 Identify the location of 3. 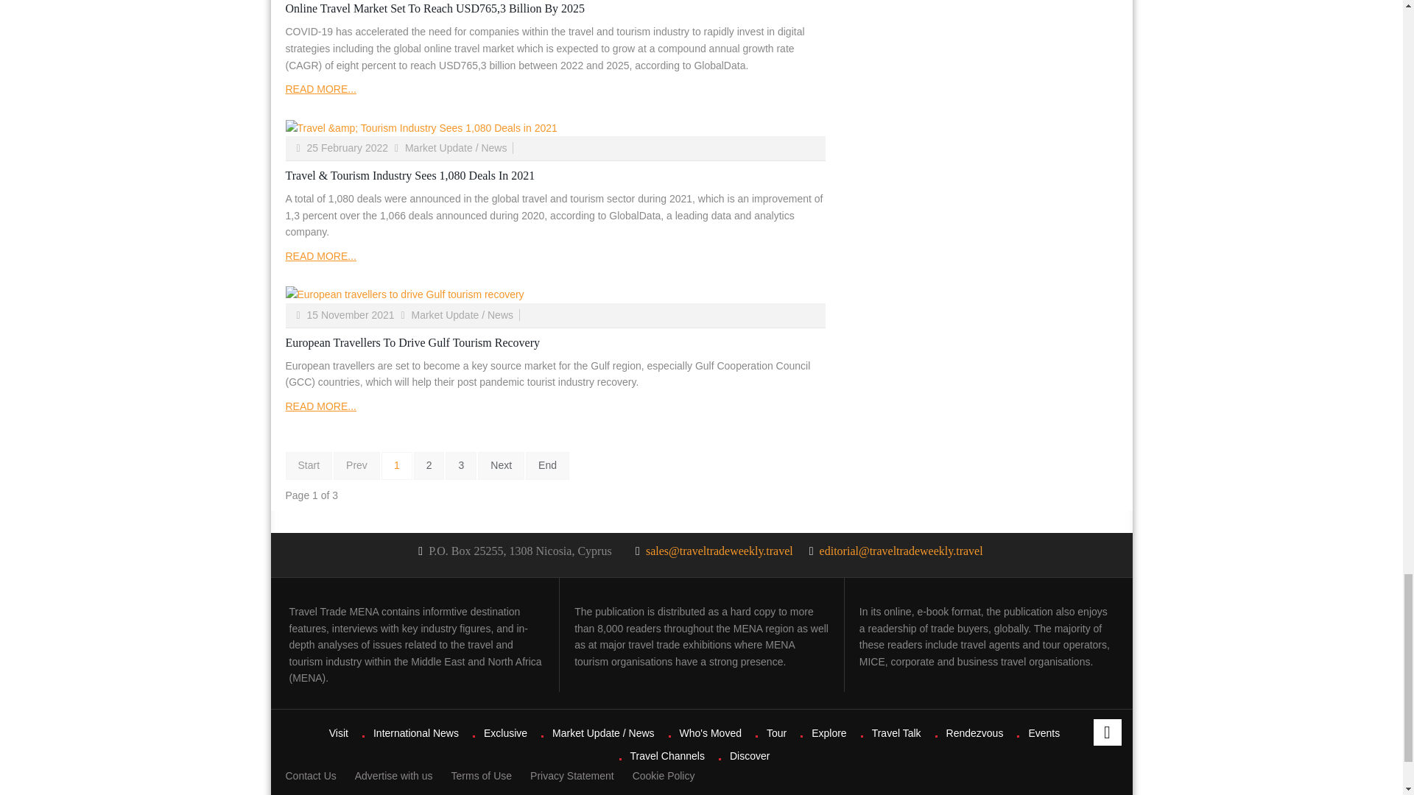
(461, 466).